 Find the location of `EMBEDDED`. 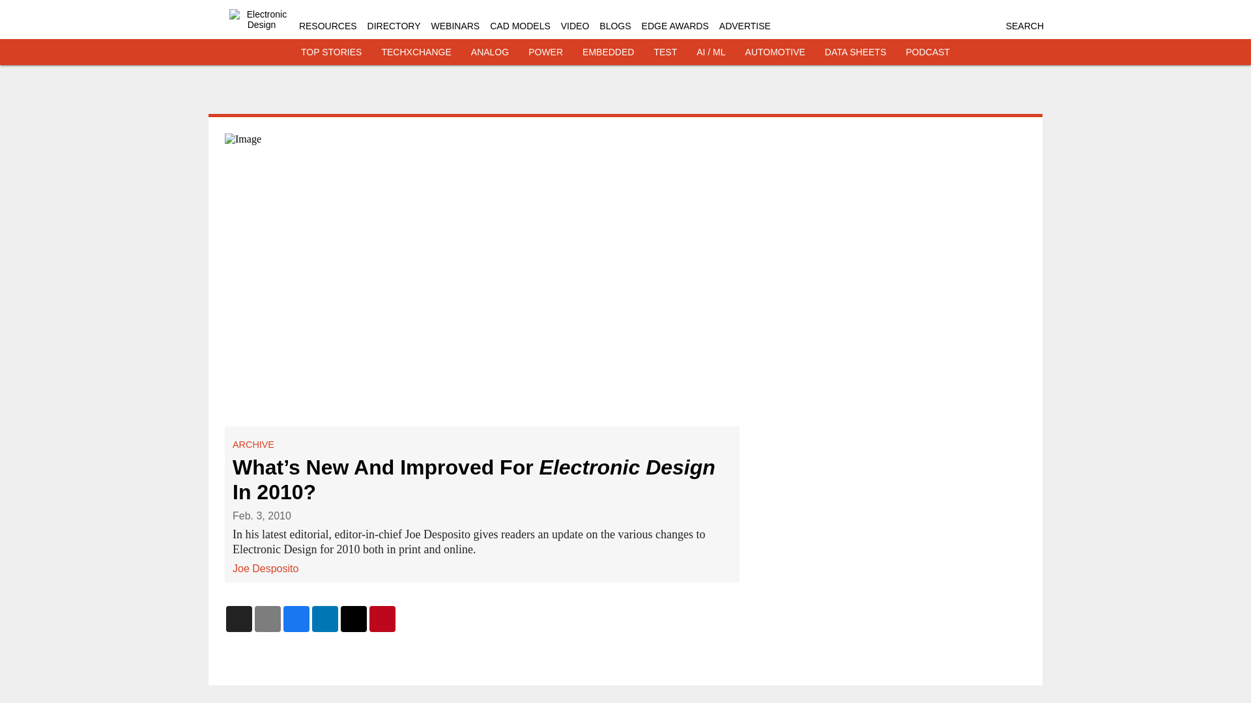

EMBEDDED is located at coordinates (609, 52).